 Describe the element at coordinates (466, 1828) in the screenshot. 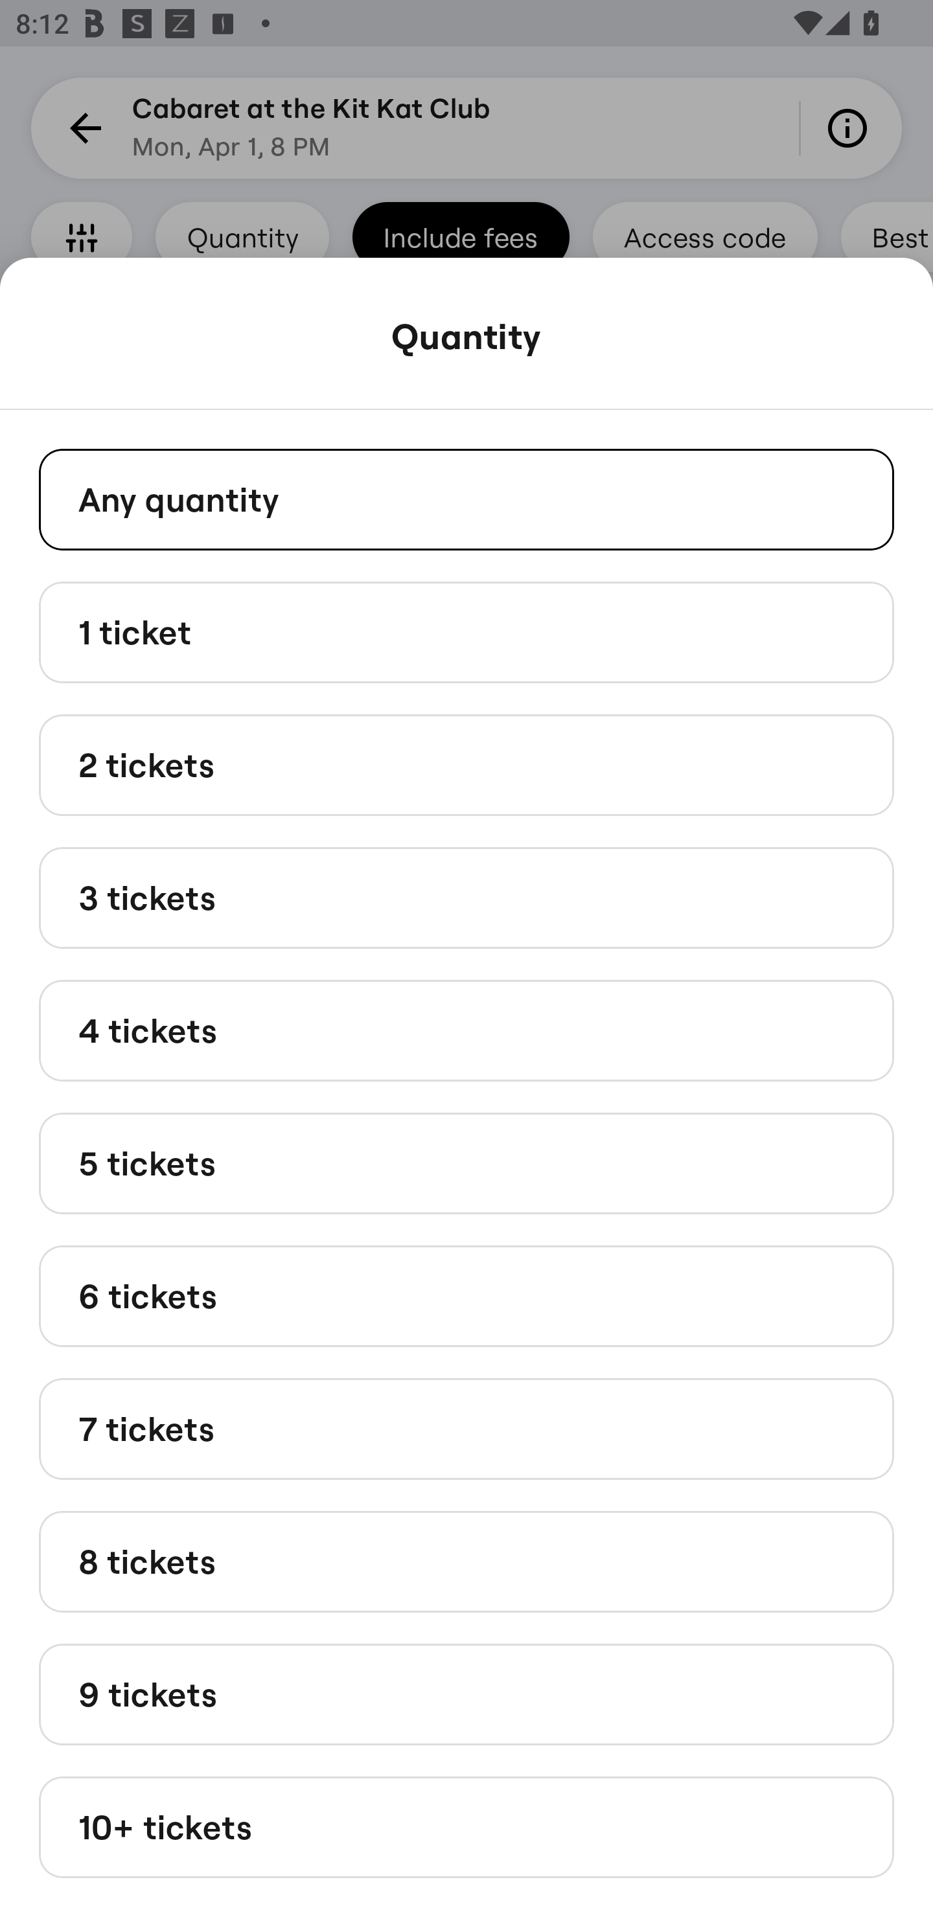

I see `10+ tickets` at that location.